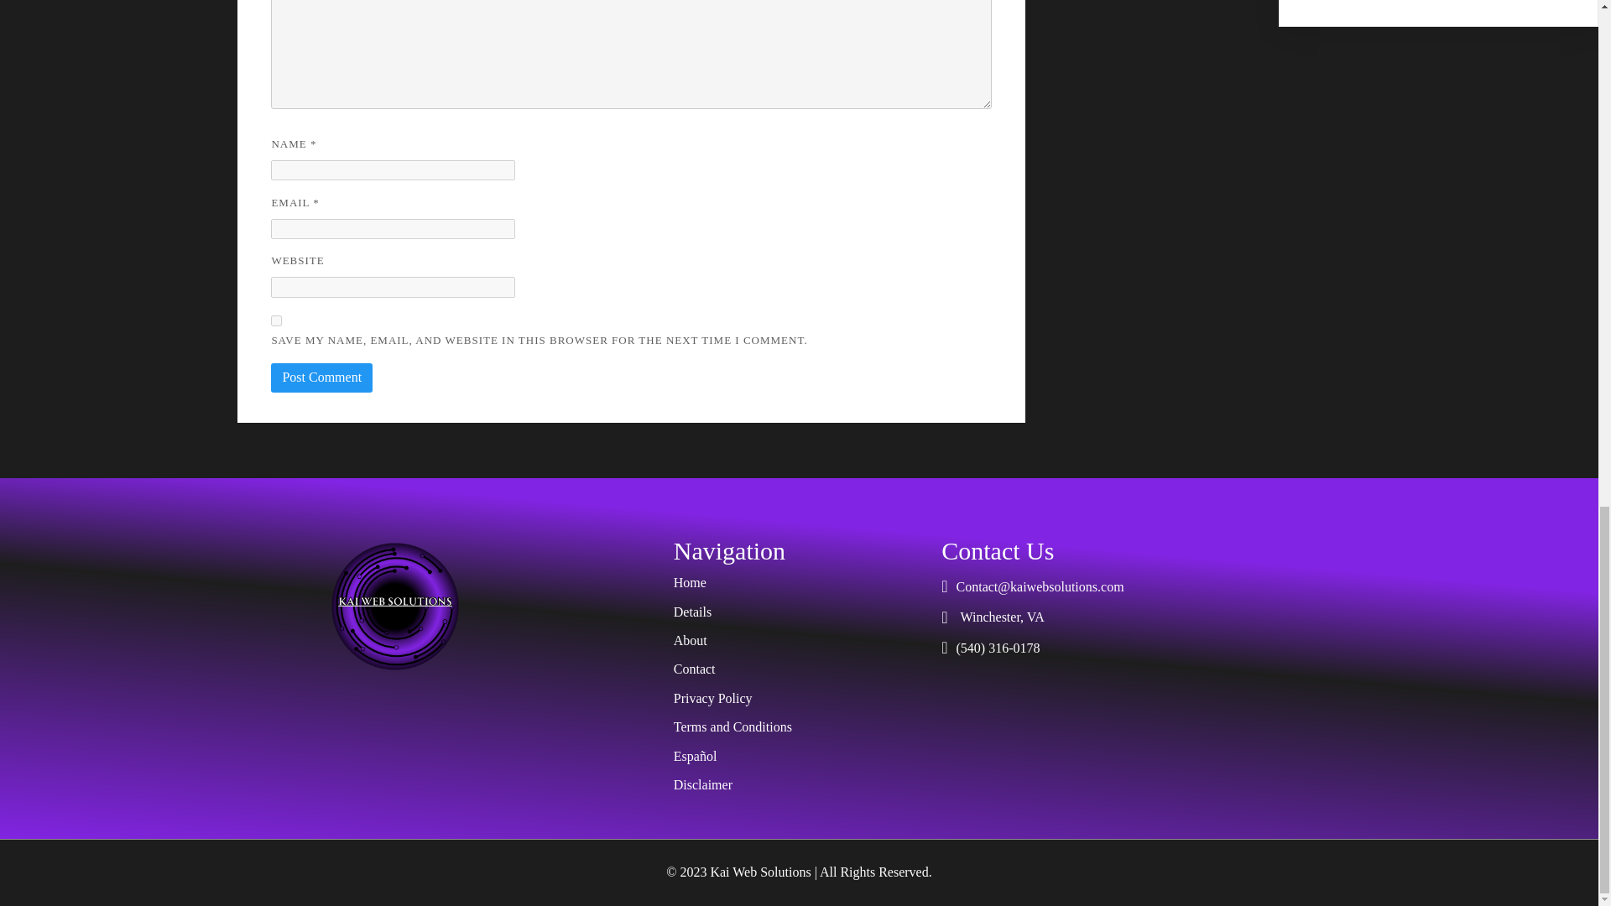  What do you see at coordinates (799, 582) in the screenshot?
I see `Home` at bounding box center [799, 582].